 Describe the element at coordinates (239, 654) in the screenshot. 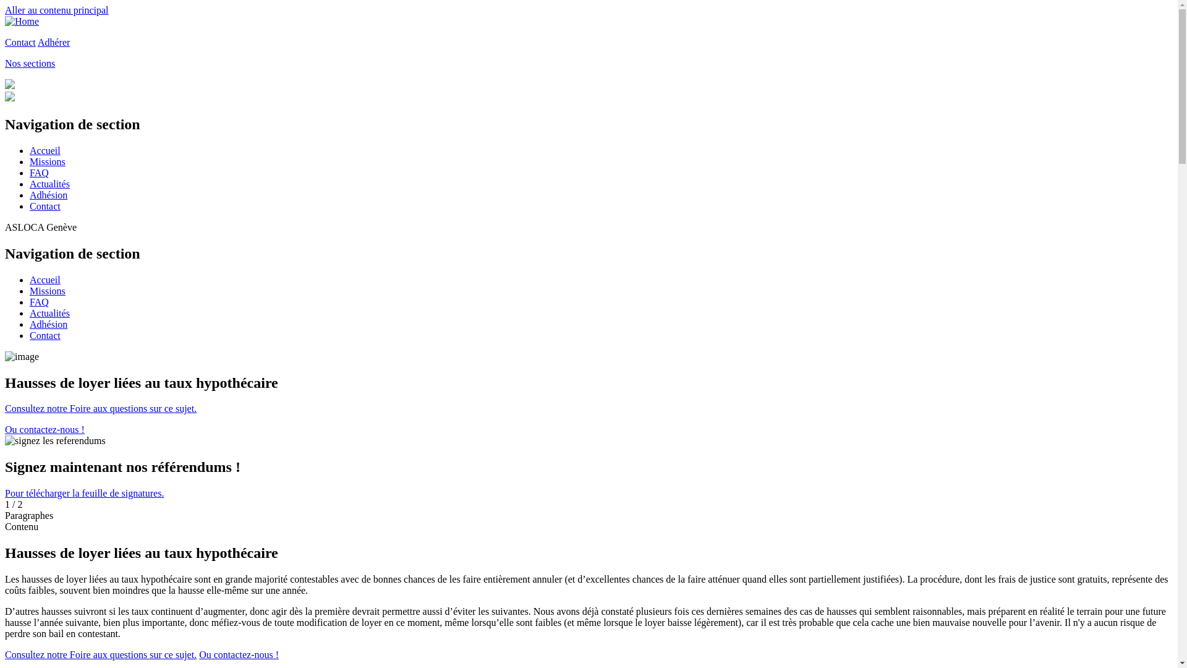

I see `Ou contactez-nous !` at that location.